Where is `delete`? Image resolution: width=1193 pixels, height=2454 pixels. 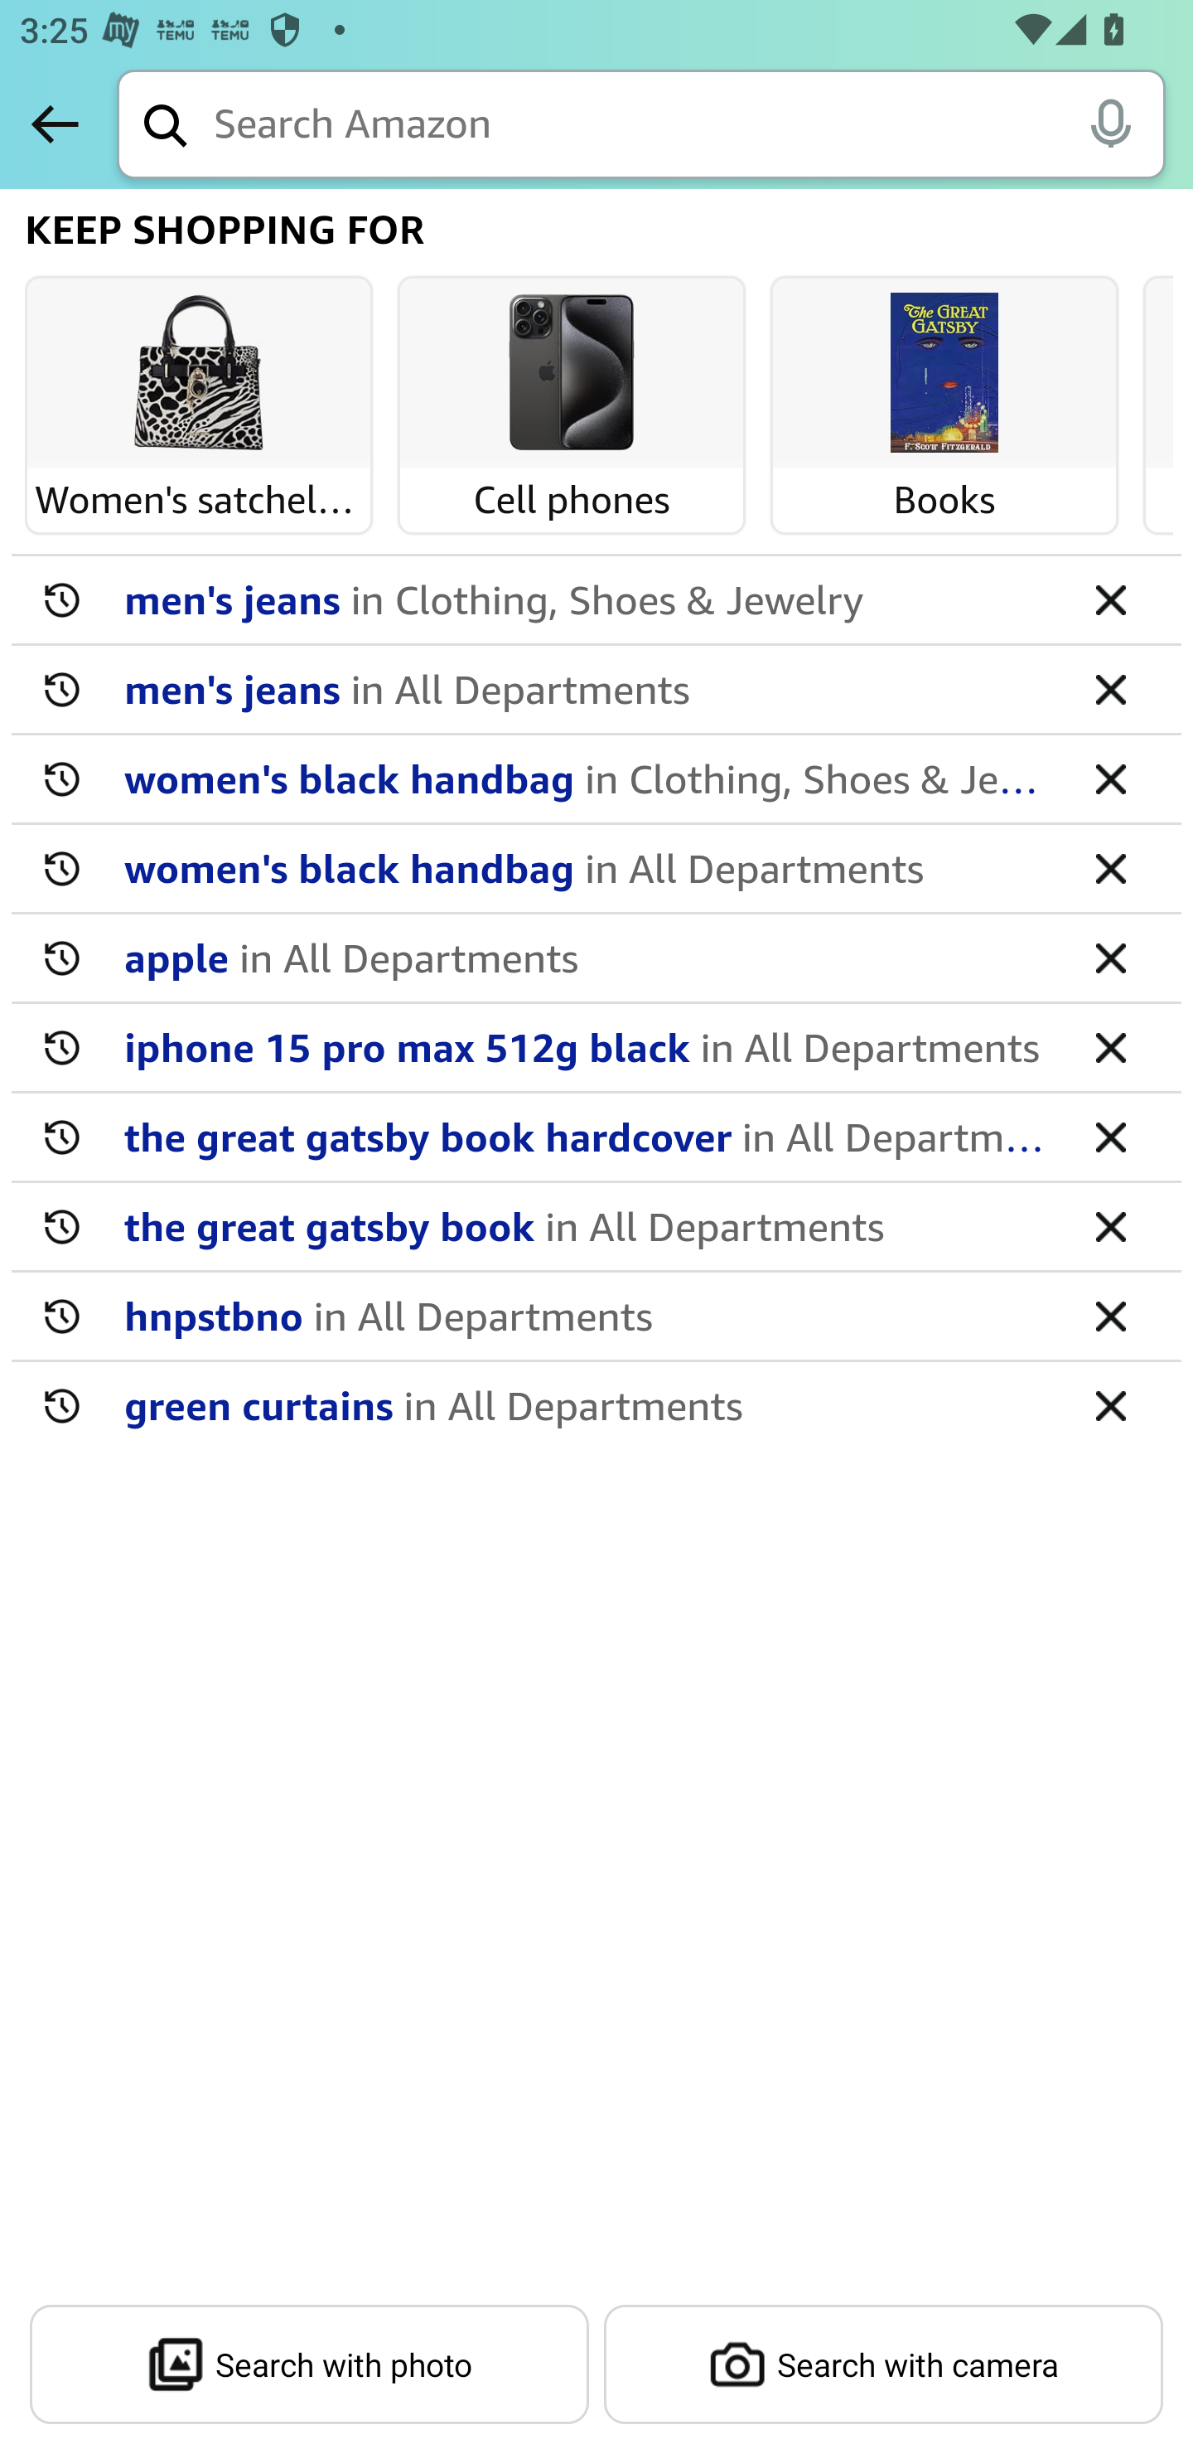
delete is located at coordinates (1110, 599).